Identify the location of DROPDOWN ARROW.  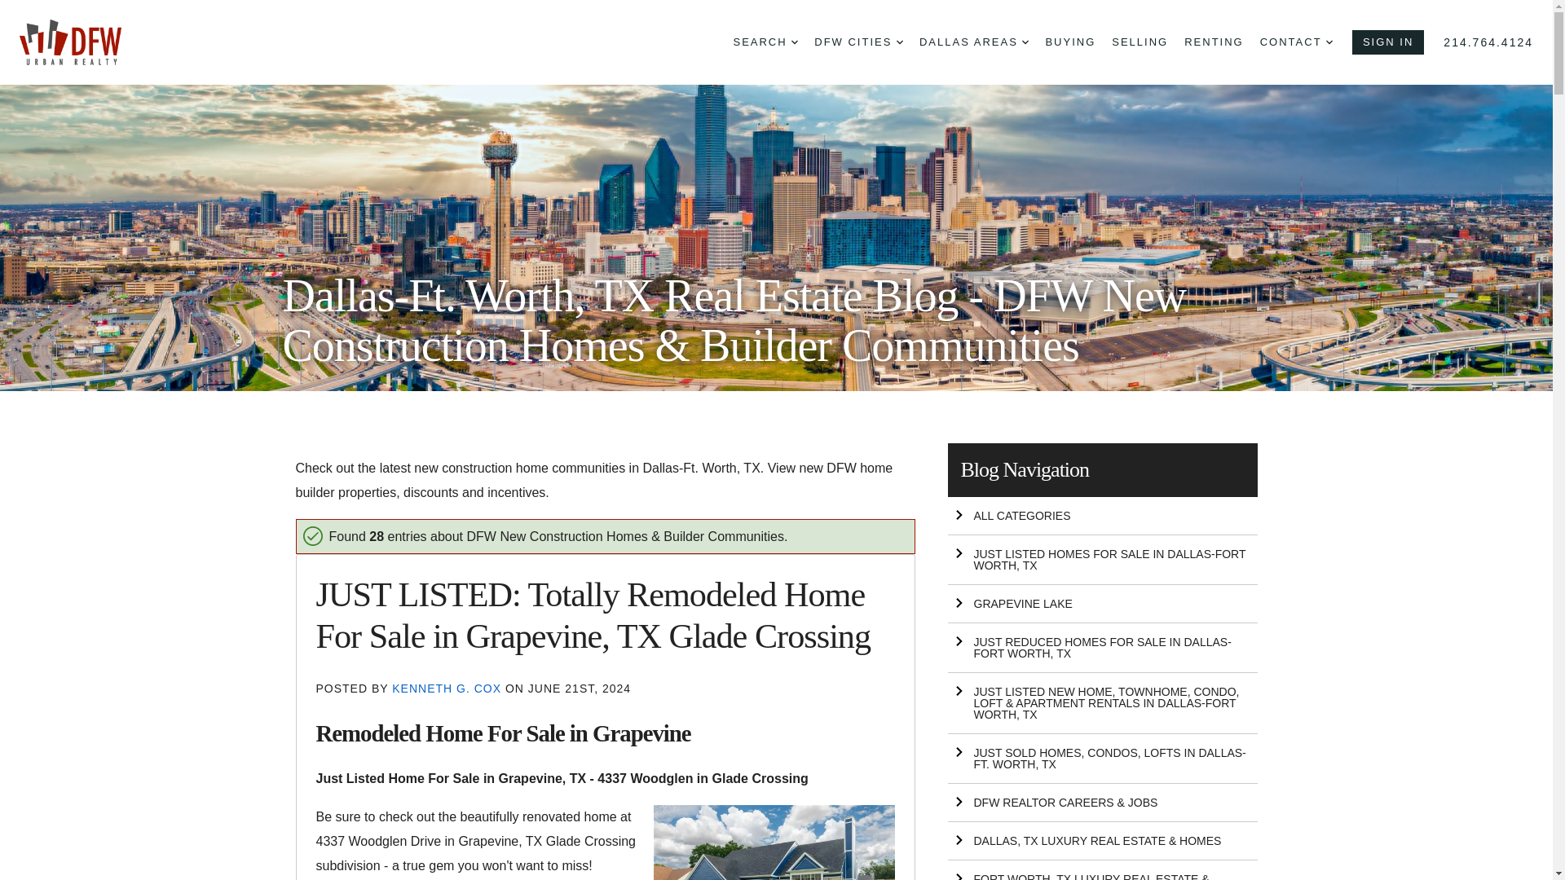
(1329, 42).